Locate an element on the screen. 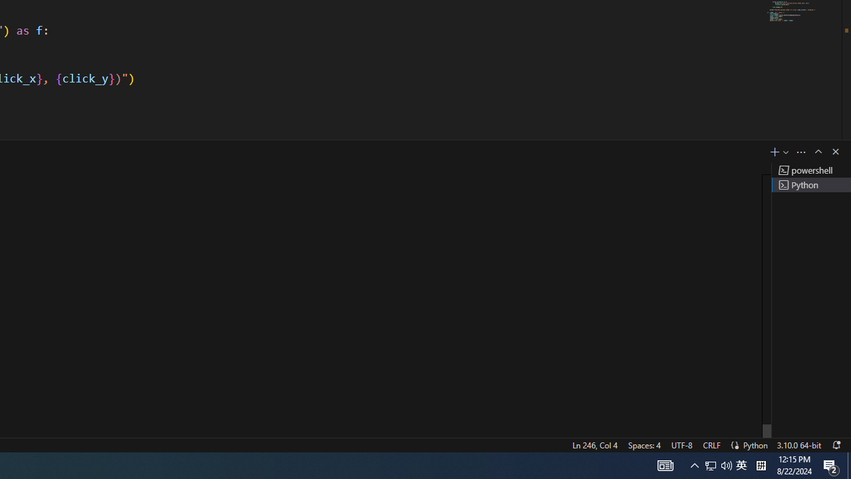 The image size is (851, 479). Spaces: 4 is located at coordinates (644, 444).